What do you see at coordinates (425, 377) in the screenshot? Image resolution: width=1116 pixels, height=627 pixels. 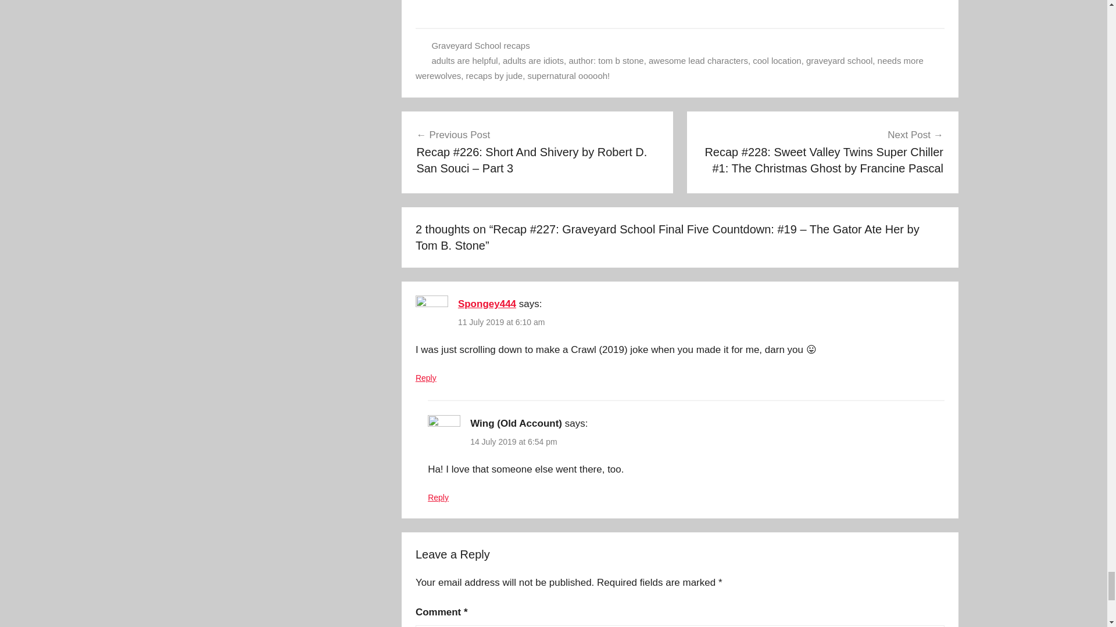 I see `Reply` at bounding box center [425, 377].